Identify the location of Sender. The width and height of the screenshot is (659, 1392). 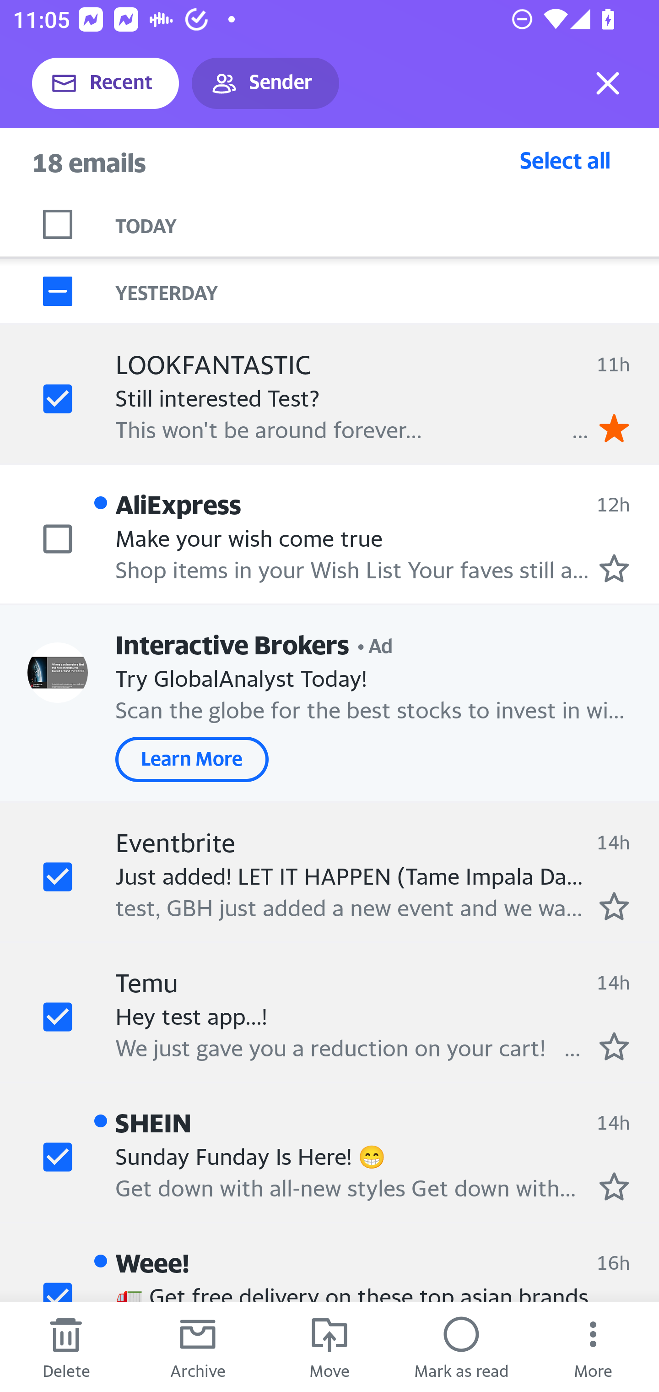
(265, 83).